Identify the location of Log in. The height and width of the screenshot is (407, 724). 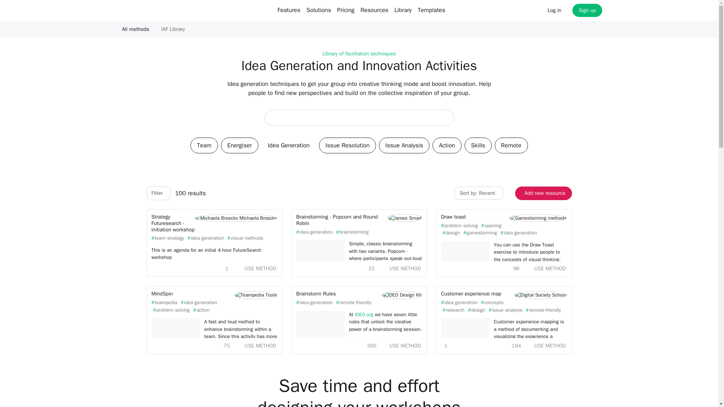
(554, 10).